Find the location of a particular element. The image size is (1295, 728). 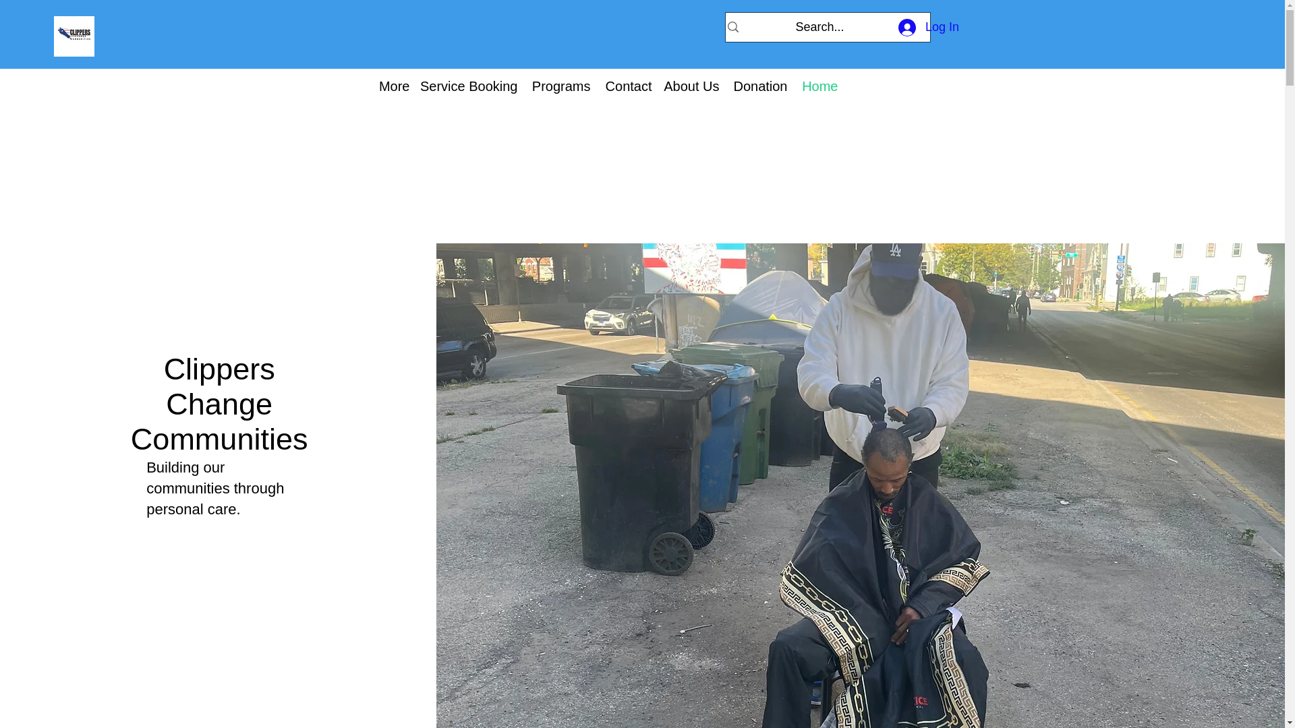

Home is located at coordinates (823, 86).